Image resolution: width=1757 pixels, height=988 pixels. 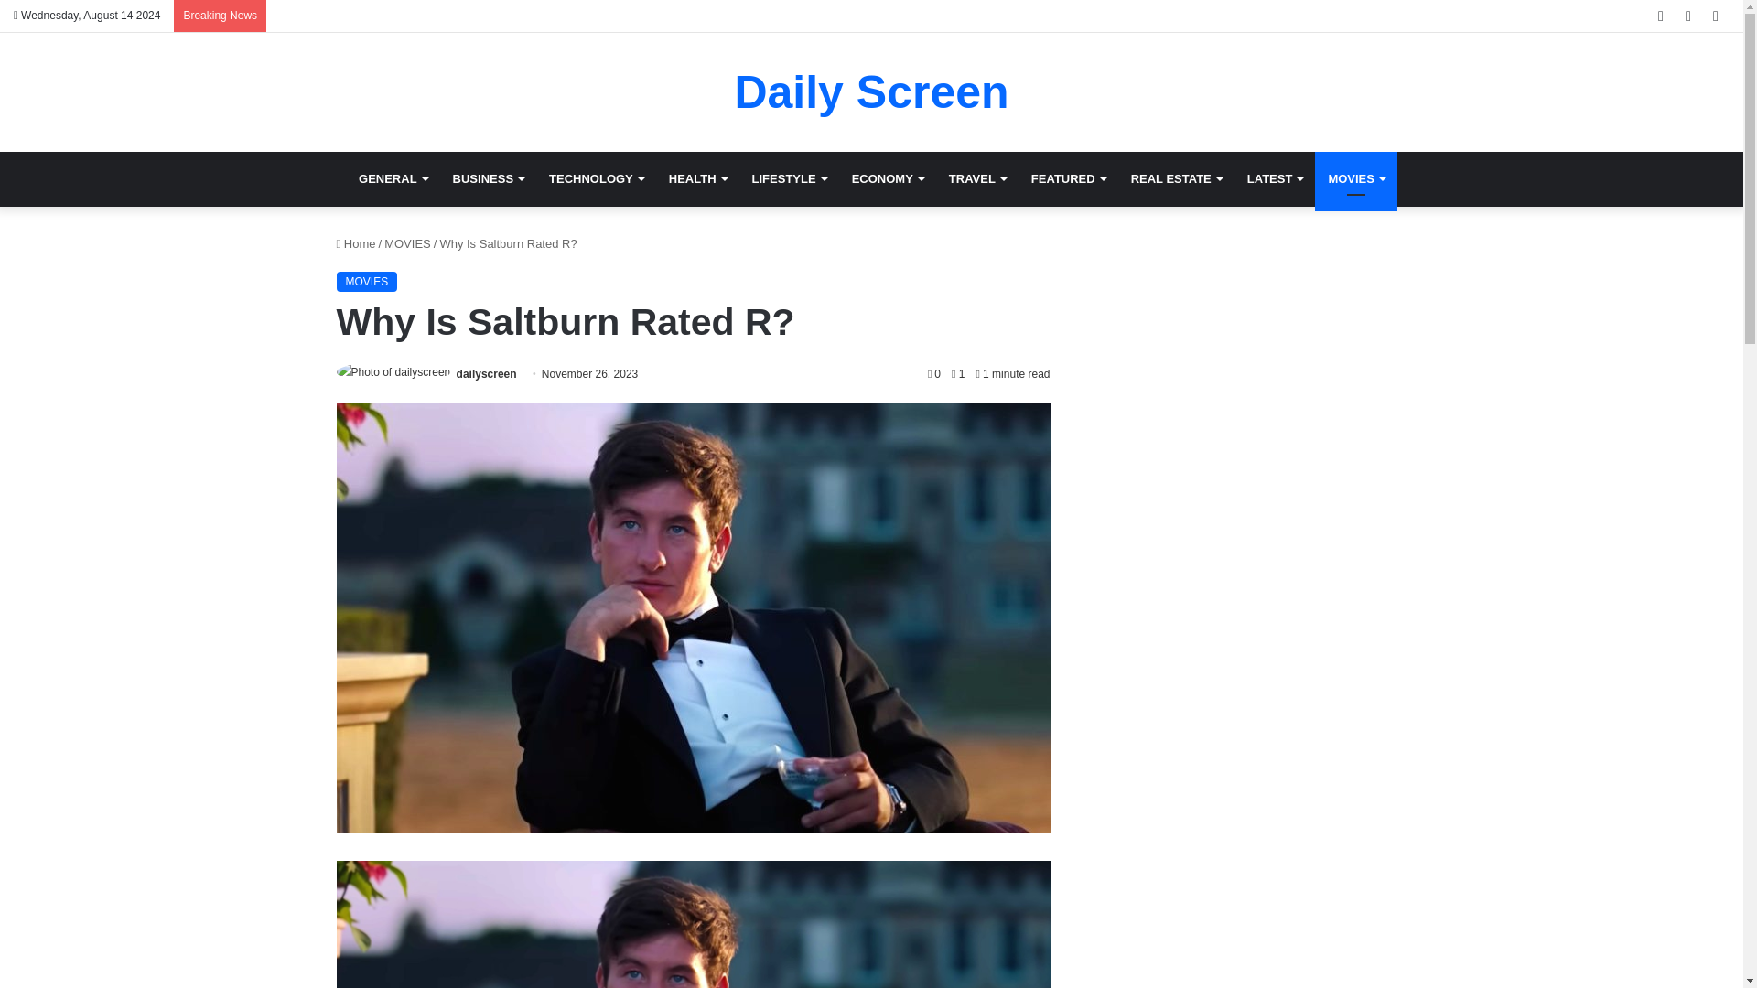 What do you see at coordinates (368, 282) in the screenshot?
I see `MOVIES` at bounding box center [368, 282].